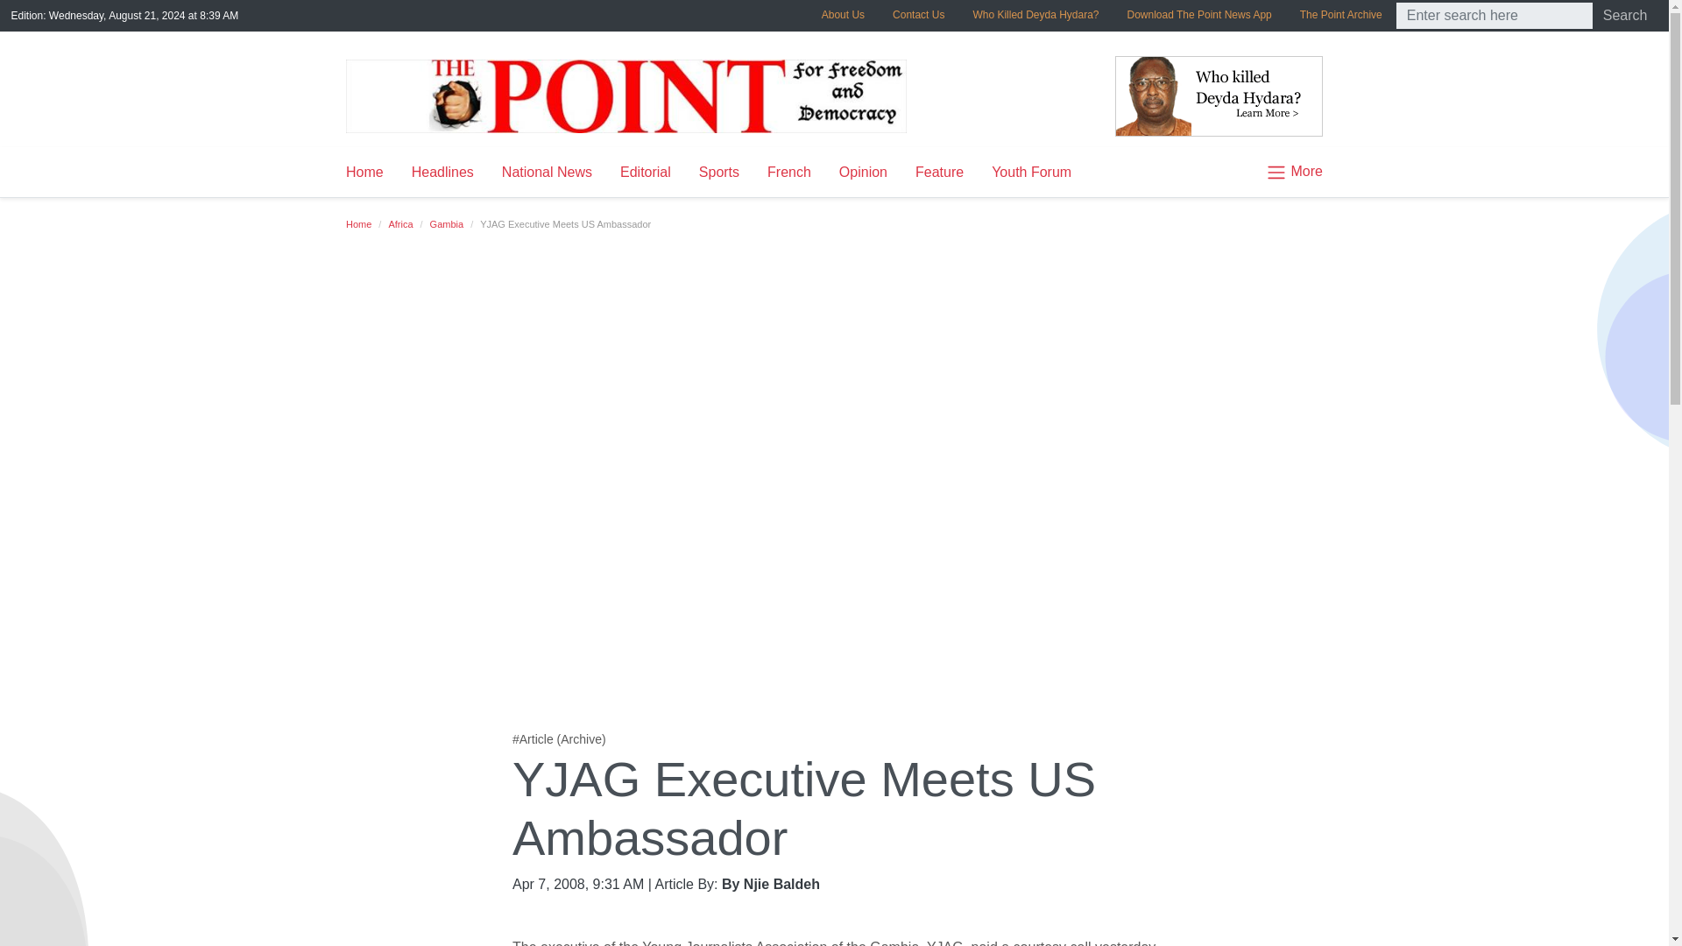  What do you see at coordinates (789, 173) in the screenshot?
I see `French` at bounding box center [789, 173].